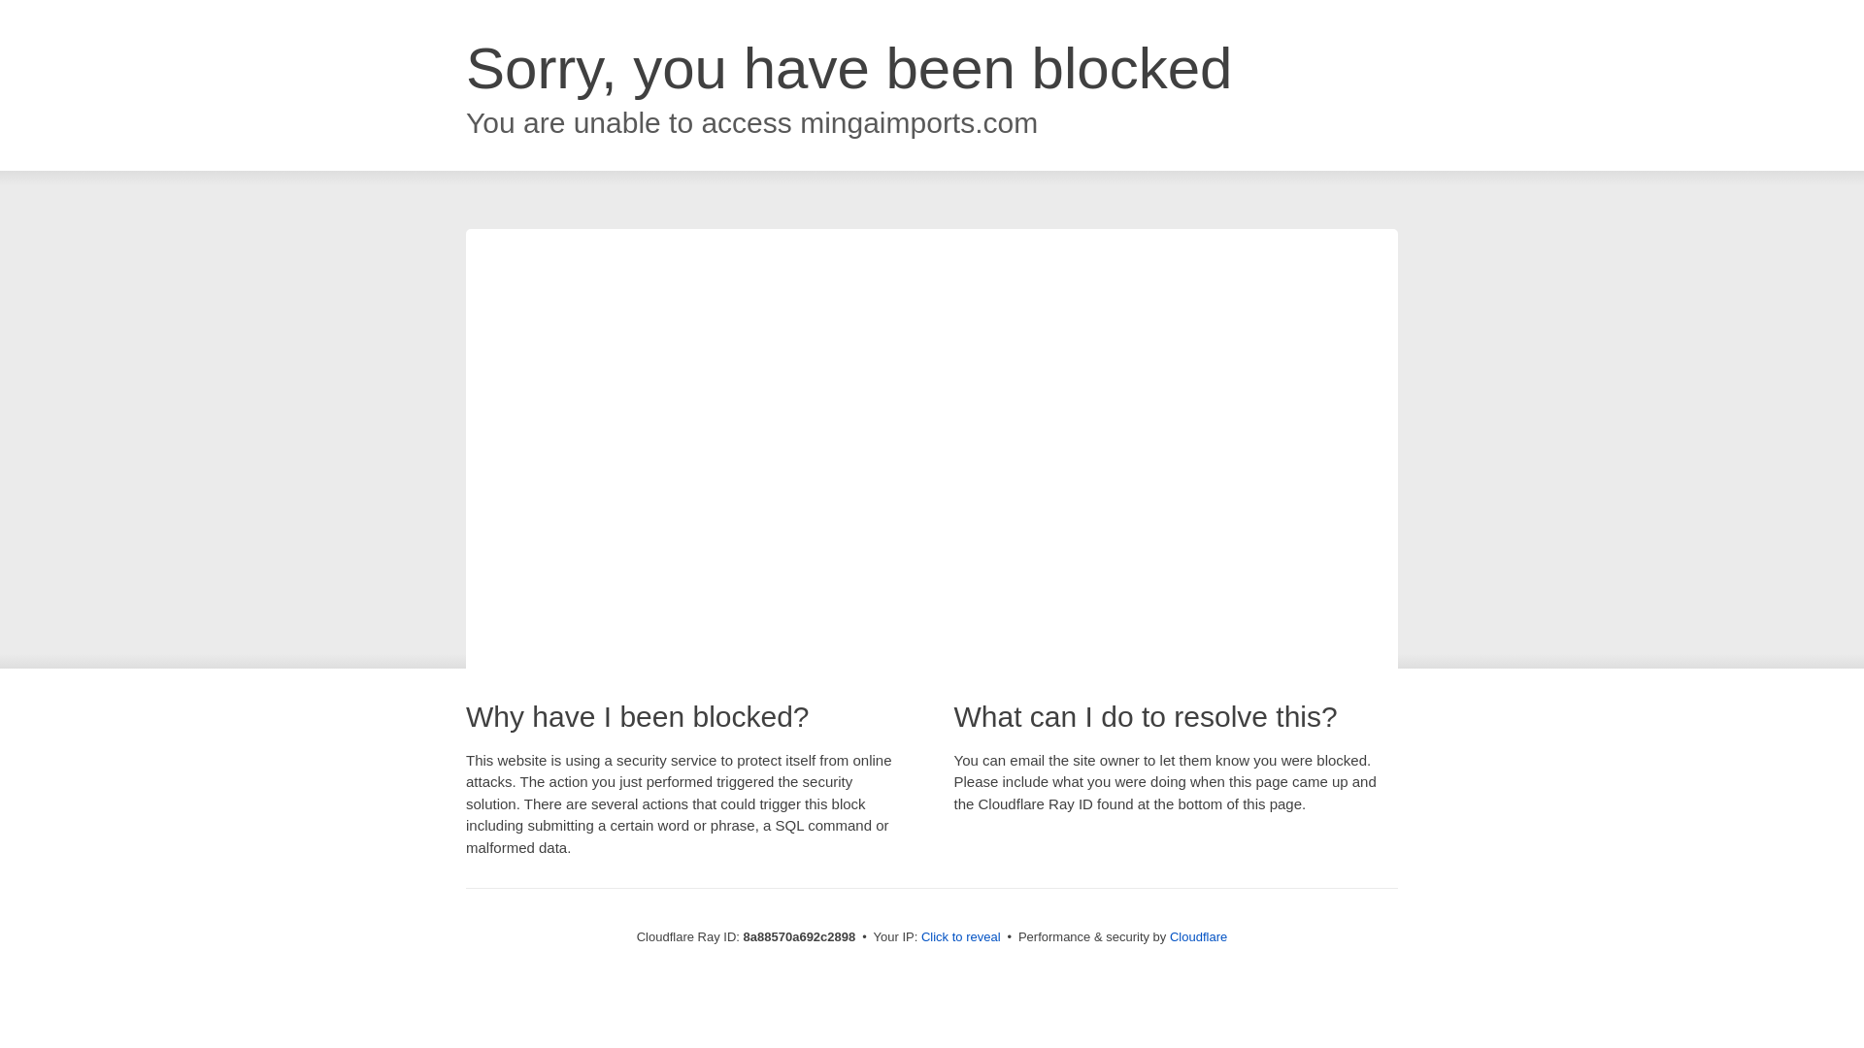 The image size is (1864, 1048). Describe the element at coordinates (961, 937) in the screenshot. I see `Click to reveal` at that location.